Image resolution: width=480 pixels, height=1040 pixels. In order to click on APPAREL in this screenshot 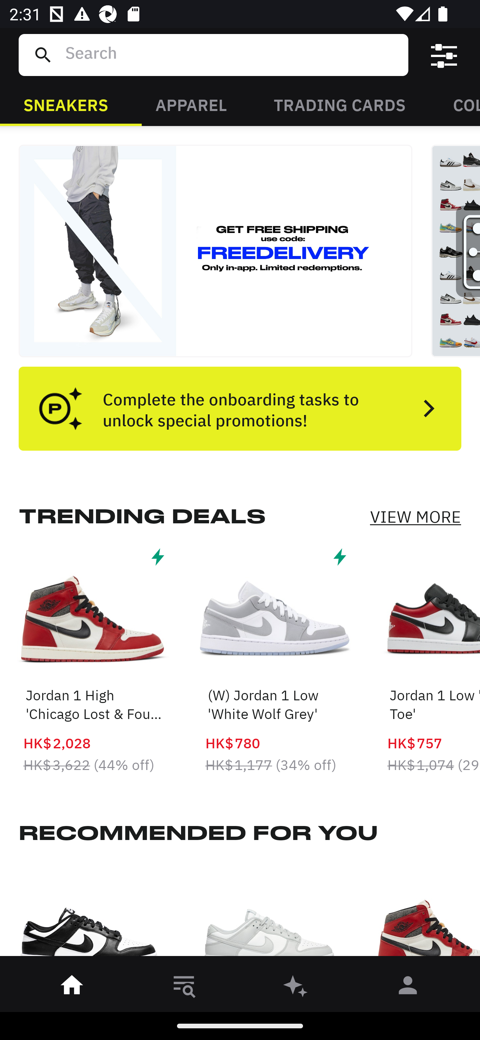, I will do `click(191, 104)`.